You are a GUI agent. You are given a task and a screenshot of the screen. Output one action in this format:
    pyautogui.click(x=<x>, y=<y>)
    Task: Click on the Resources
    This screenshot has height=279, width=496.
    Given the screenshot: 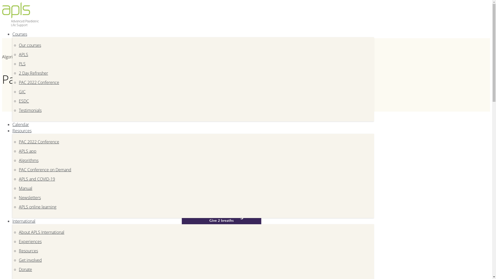 What is the action you would take?
    pyautogui.click(x=28, y=251)
    